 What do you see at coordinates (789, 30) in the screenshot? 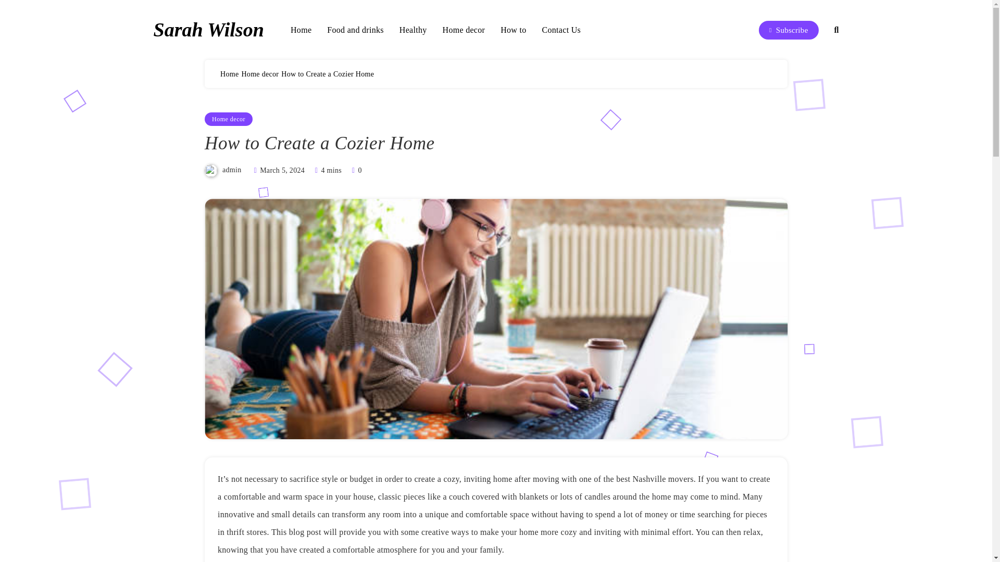
I see `Subscribe` at bounding box center [789, 30].